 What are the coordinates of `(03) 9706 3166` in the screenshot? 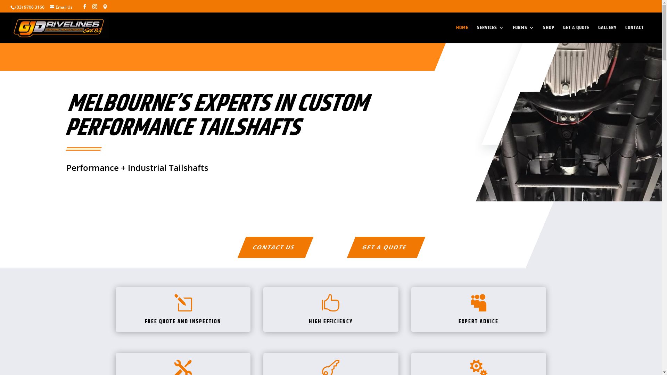 It's located at (30, 7).